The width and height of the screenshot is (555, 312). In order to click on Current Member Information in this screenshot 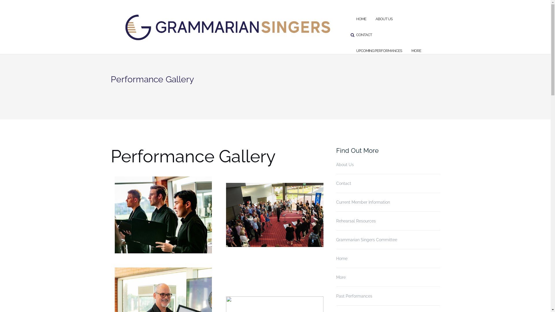, I will do `click(363, 202)`.